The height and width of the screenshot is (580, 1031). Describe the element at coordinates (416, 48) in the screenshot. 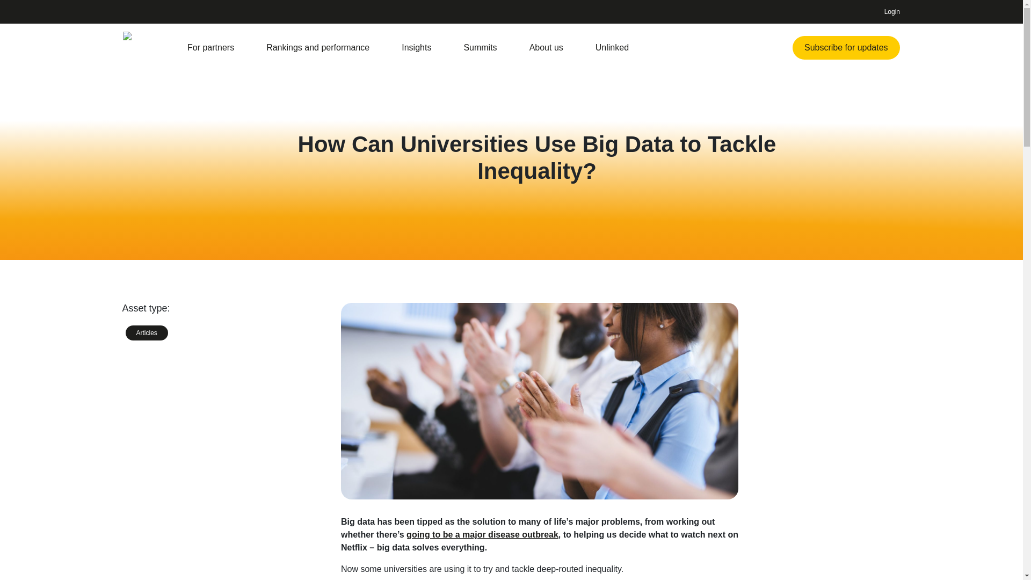

I see `Insights` at that location.